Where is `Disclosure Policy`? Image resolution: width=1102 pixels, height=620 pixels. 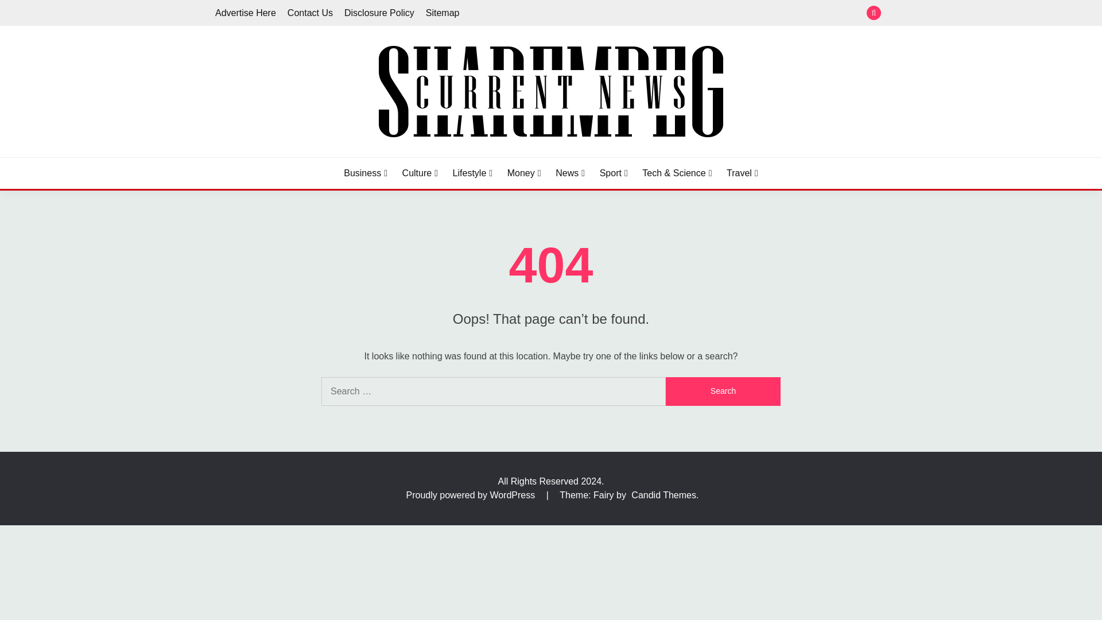 Disclosure Policy is located at coordinates (379, 13).